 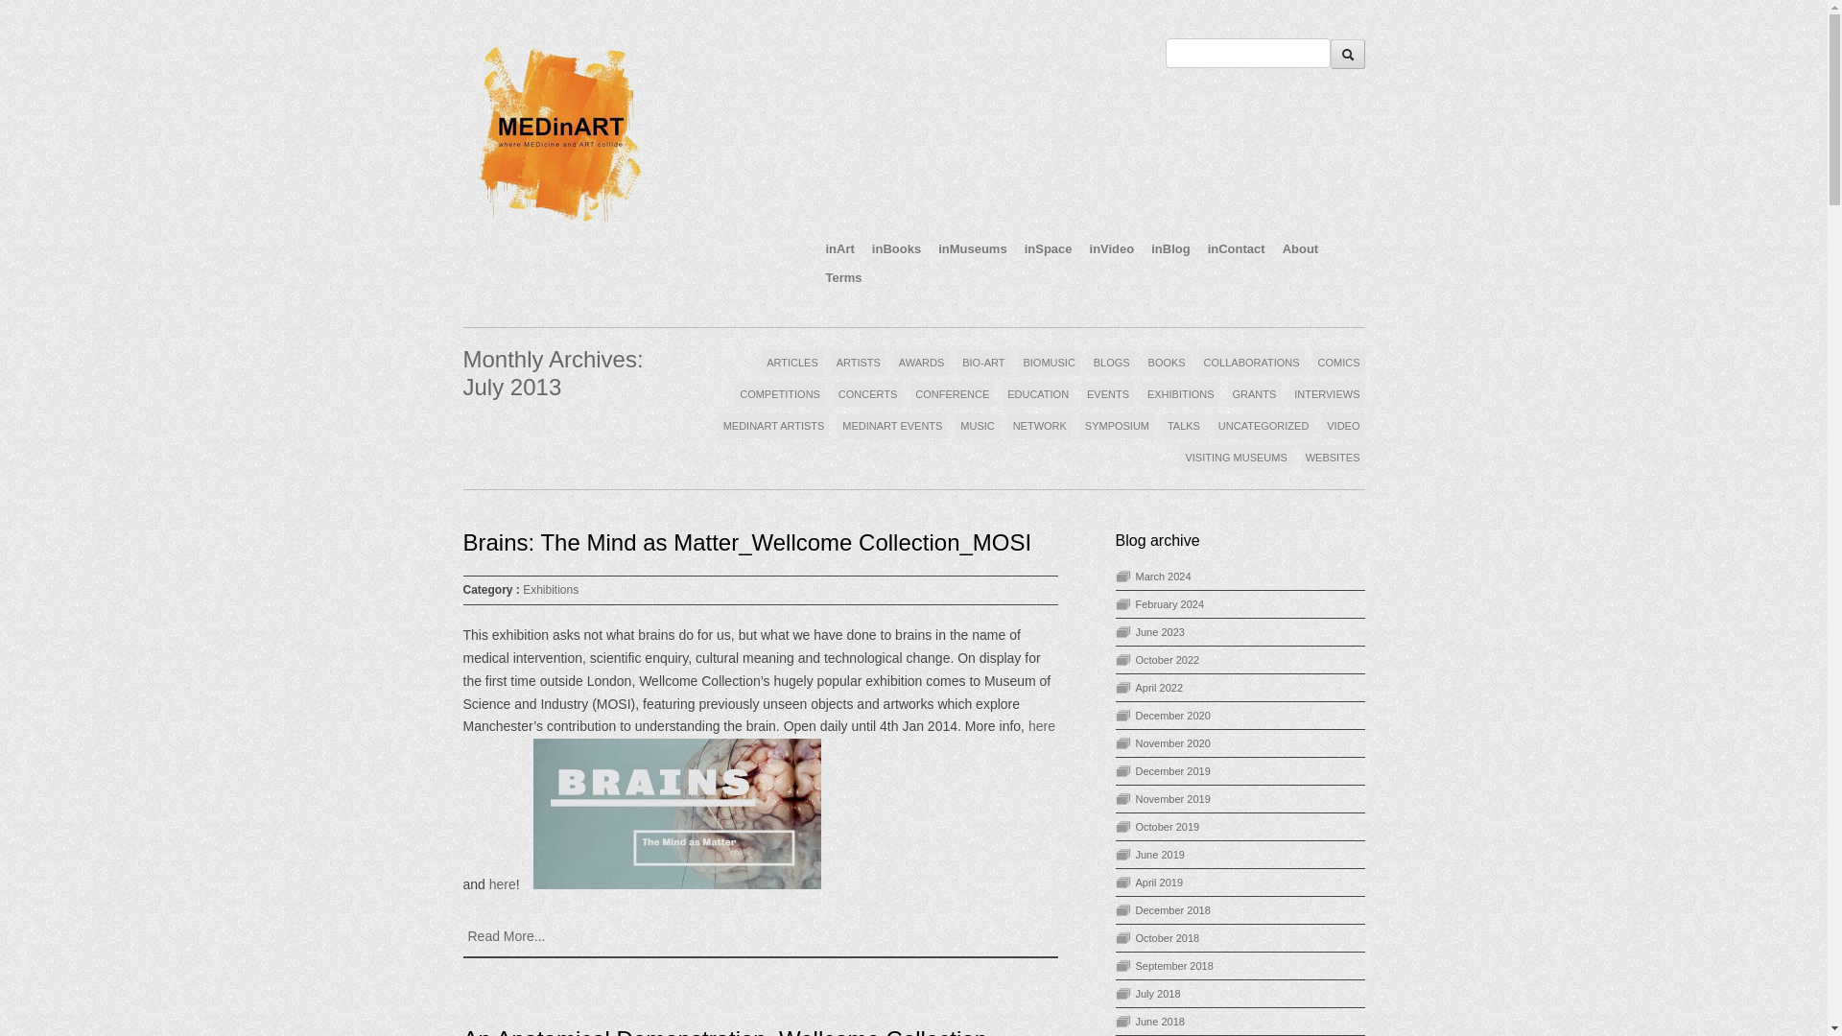 I want to click on COLLABORATIONS, so click(x=1251, y=363).